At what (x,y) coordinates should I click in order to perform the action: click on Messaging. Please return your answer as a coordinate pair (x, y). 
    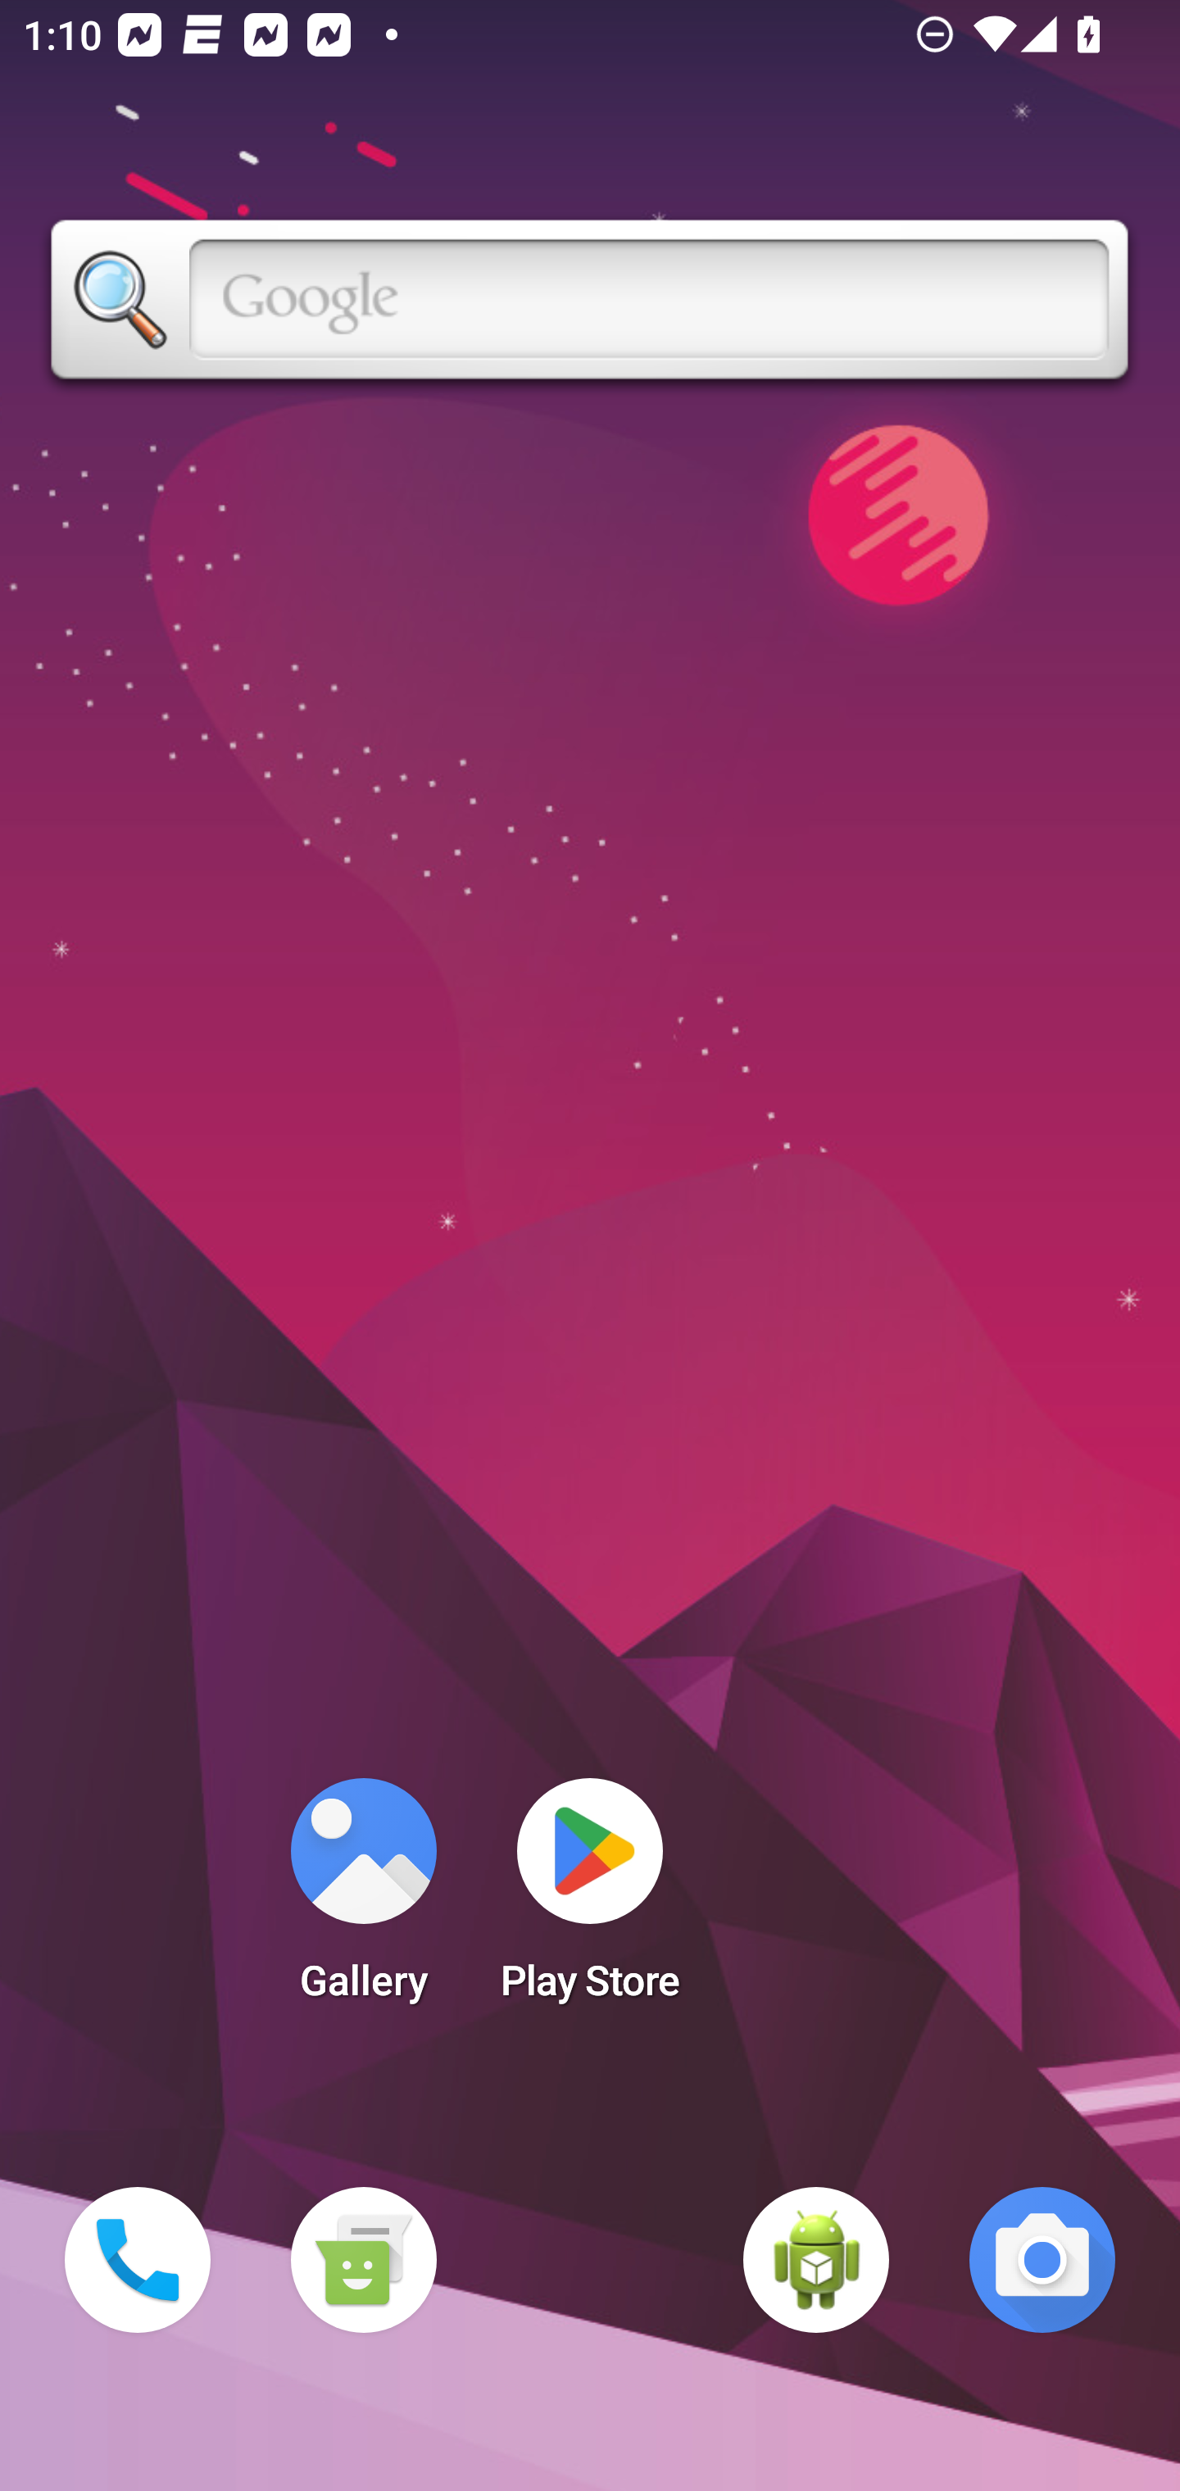
    Looking at the image, I should click on (363, 2260).